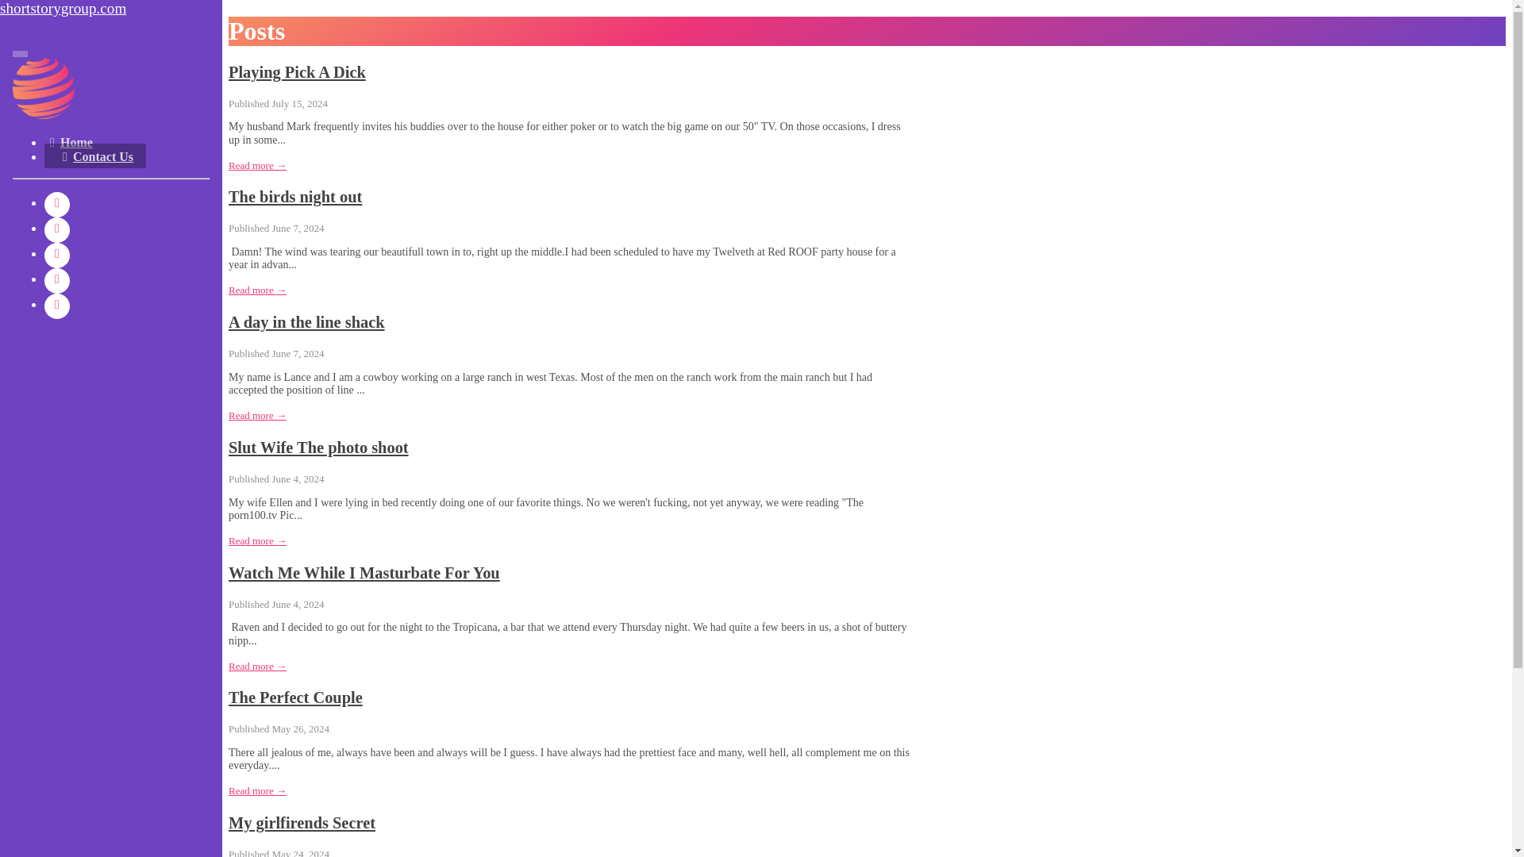  I want to click on A day in the line shack, so click(306, 322).